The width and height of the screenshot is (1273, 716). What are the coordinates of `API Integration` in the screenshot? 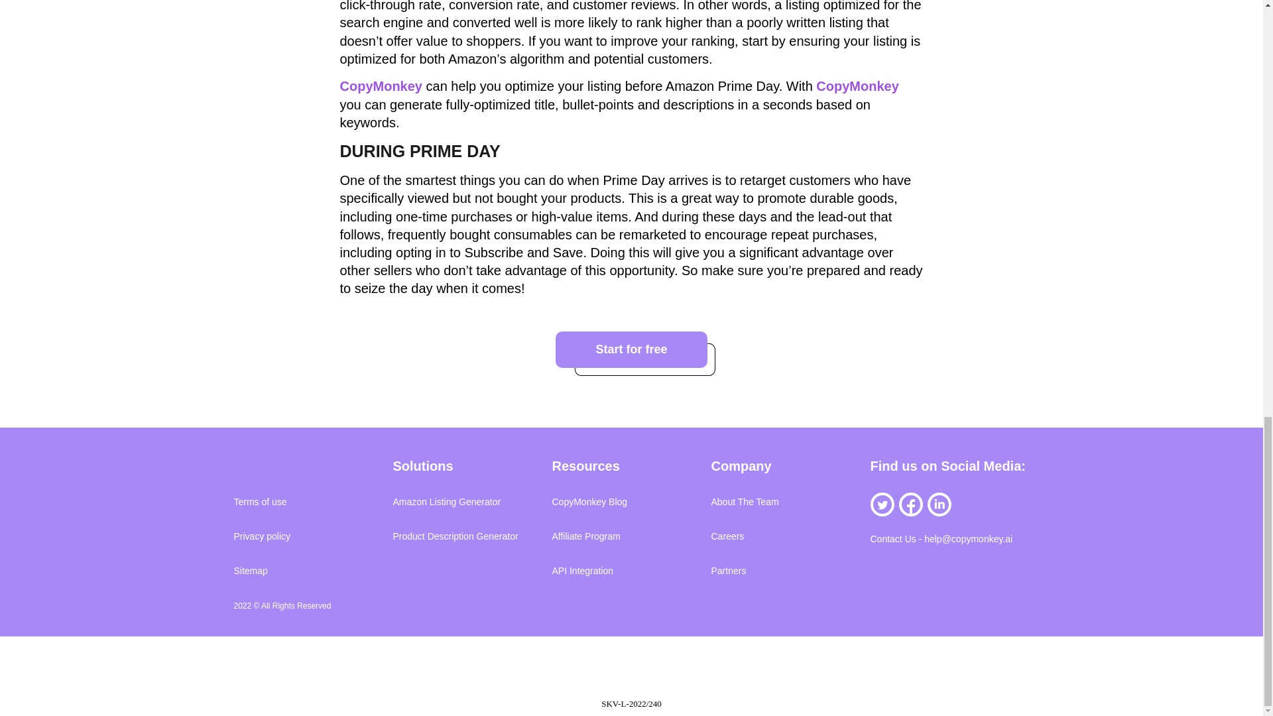 It's located at (582, 571).